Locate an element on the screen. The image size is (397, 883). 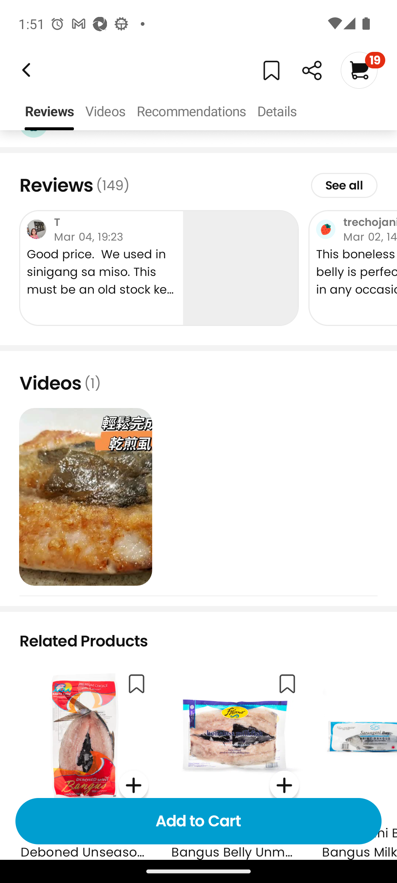
Weee! is located at coordinates (25, 70).